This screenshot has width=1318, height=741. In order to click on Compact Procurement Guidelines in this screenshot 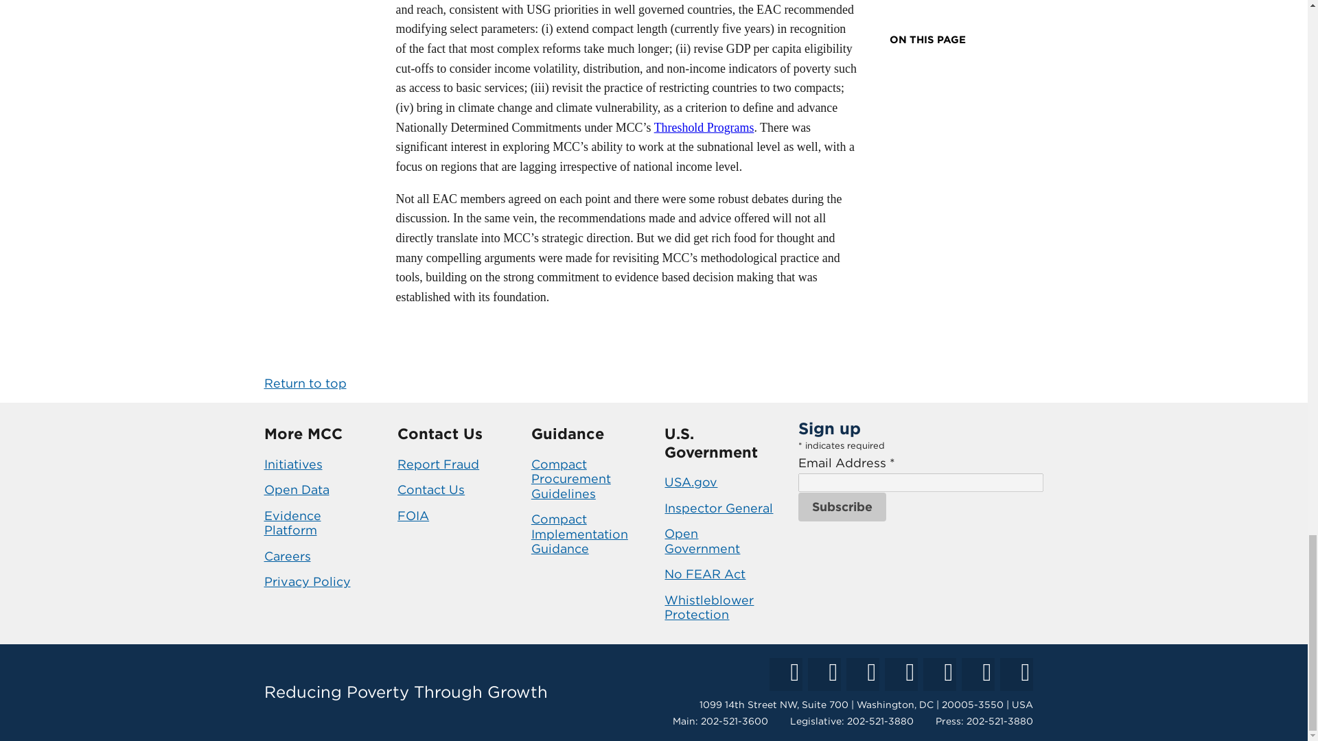, I will do `click(571, 479)`.